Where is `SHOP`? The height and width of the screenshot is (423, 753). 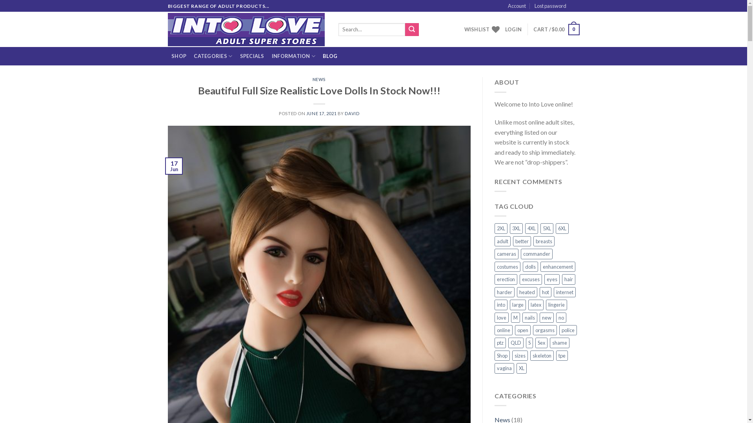
SHOP is located at coordinates (179, 56).